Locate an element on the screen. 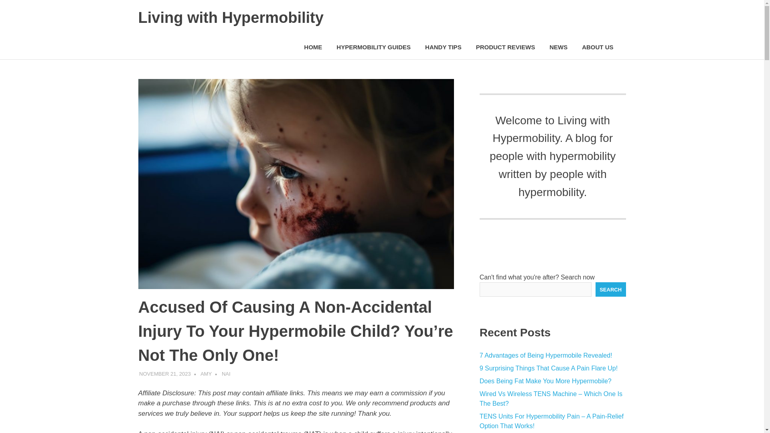 The width and height of the screenshot is (770, 433). HANDY TIPS is located at coordinates (444, 47).